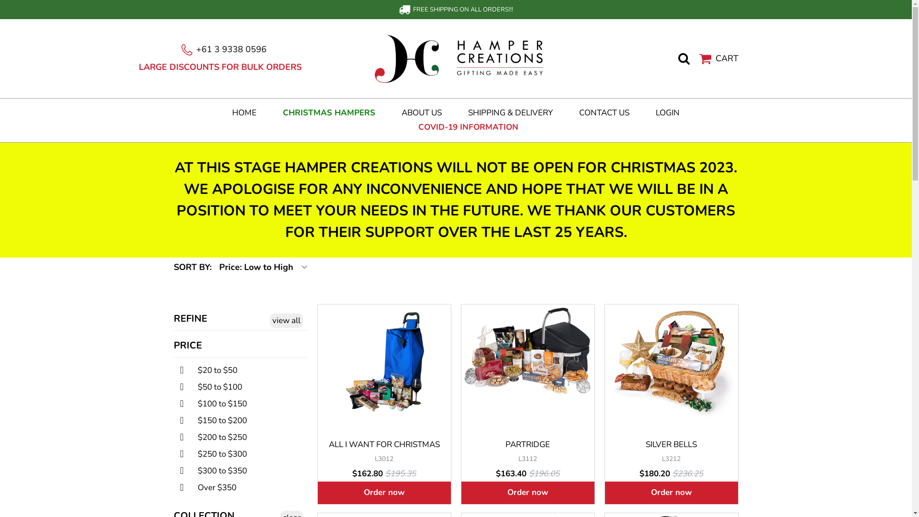 The width and height of the screenshot is (919, 517). I want to click on CART, so click(719, 58).